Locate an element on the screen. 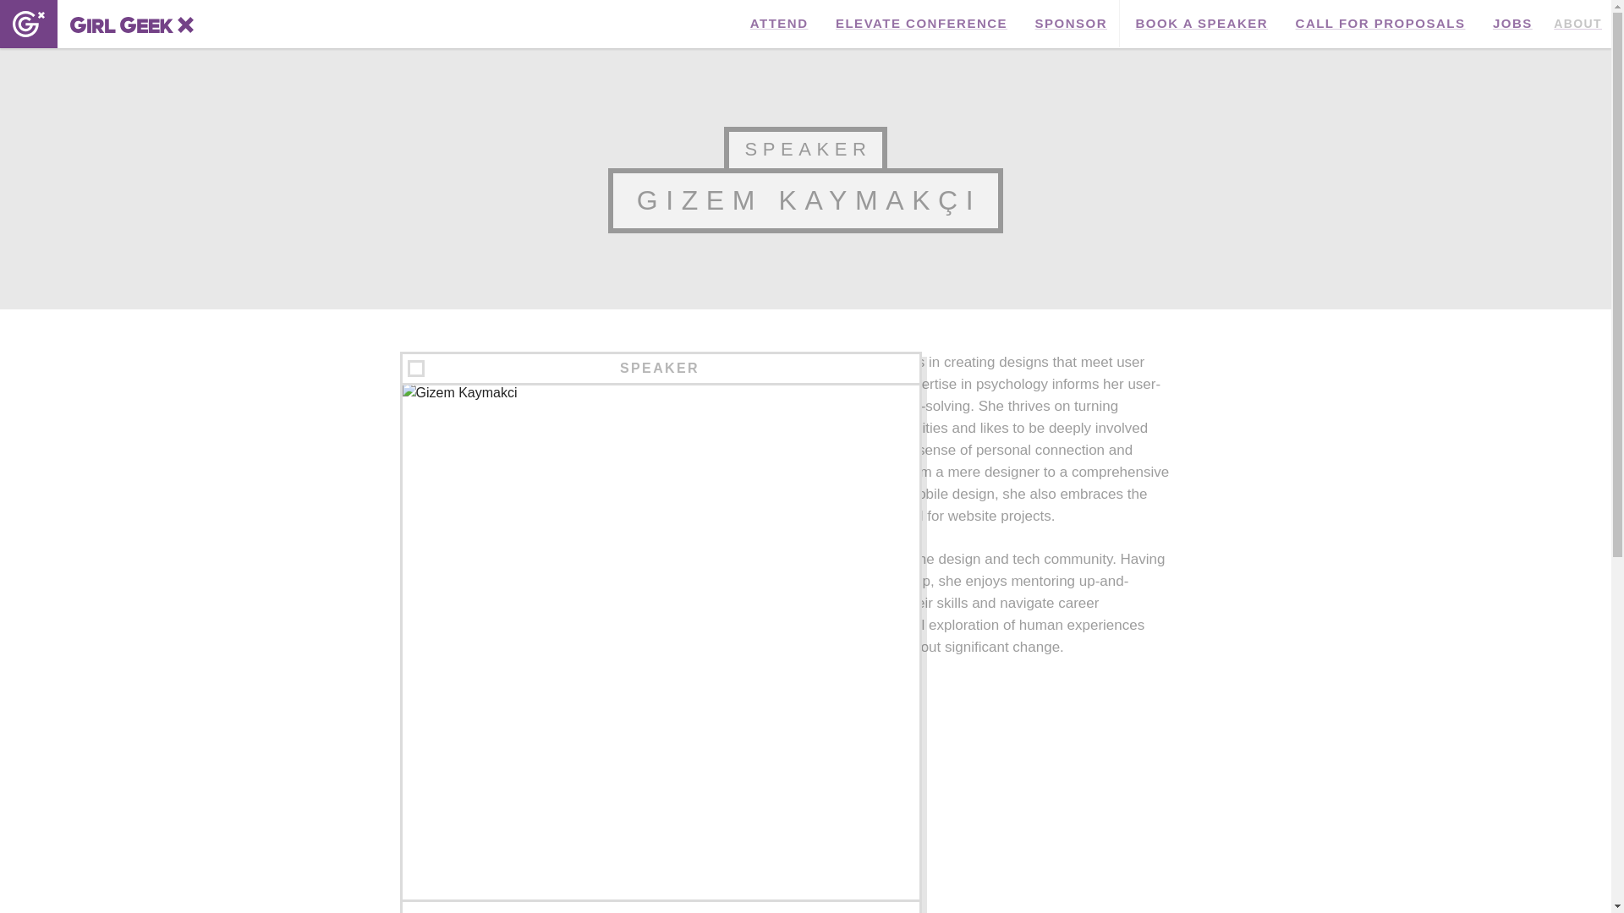 Image resolution: width=1624 pixels, height=913 pixels. ATTEND is located at coordinates (779, 24).